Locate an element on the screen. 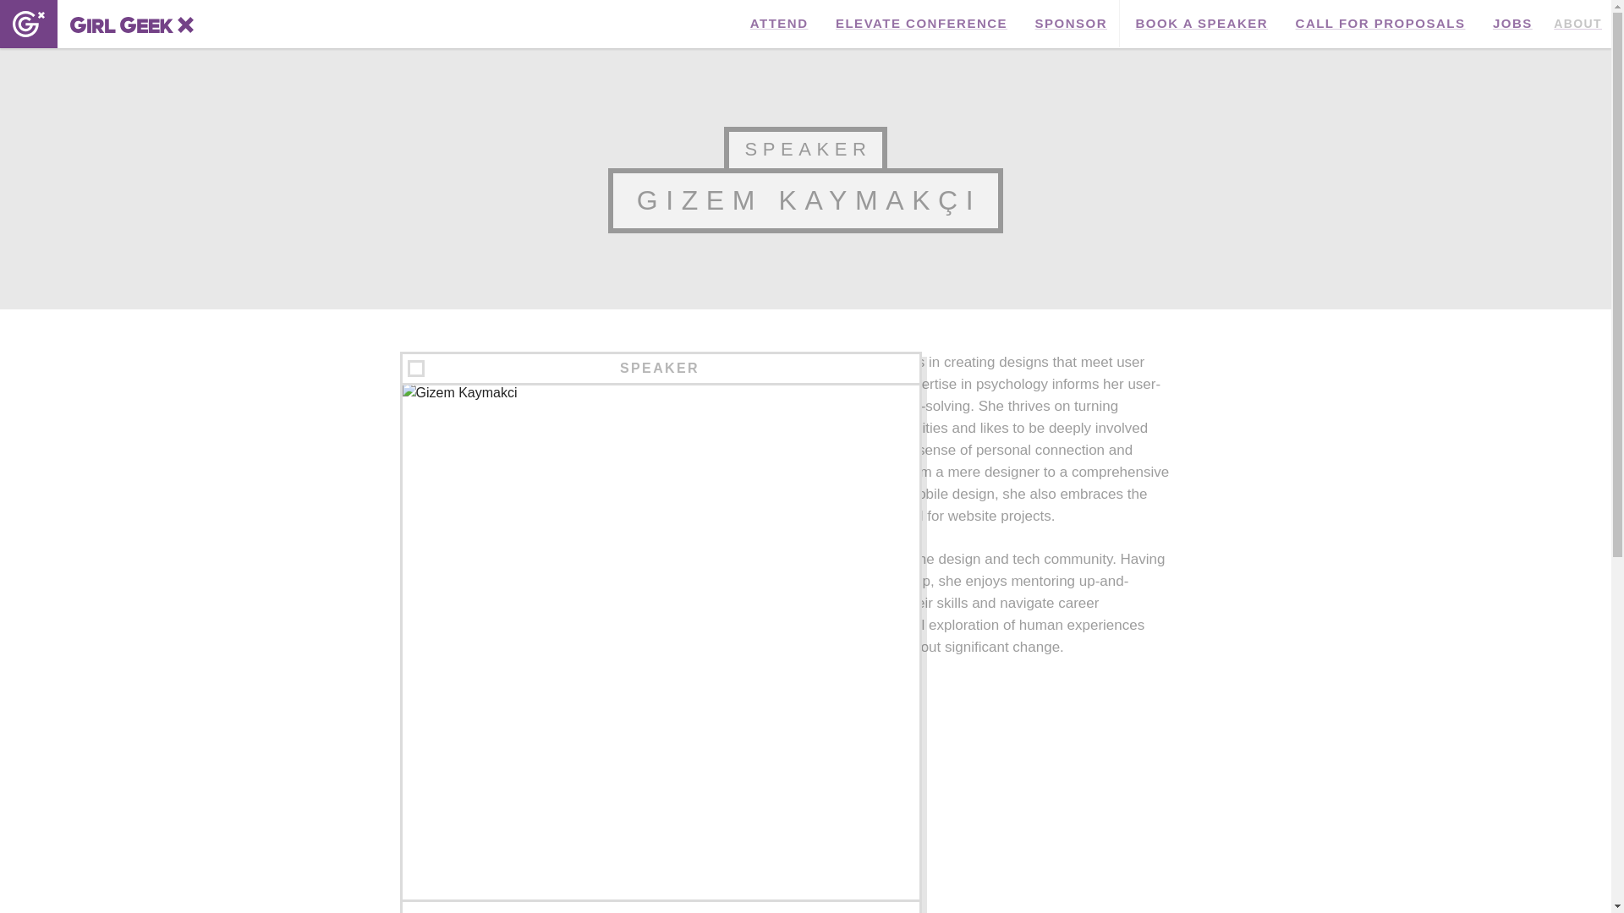 Image resolution: width=1624 pixels, height=913 pixels. ATTEND is located at coordinates (779, 24).